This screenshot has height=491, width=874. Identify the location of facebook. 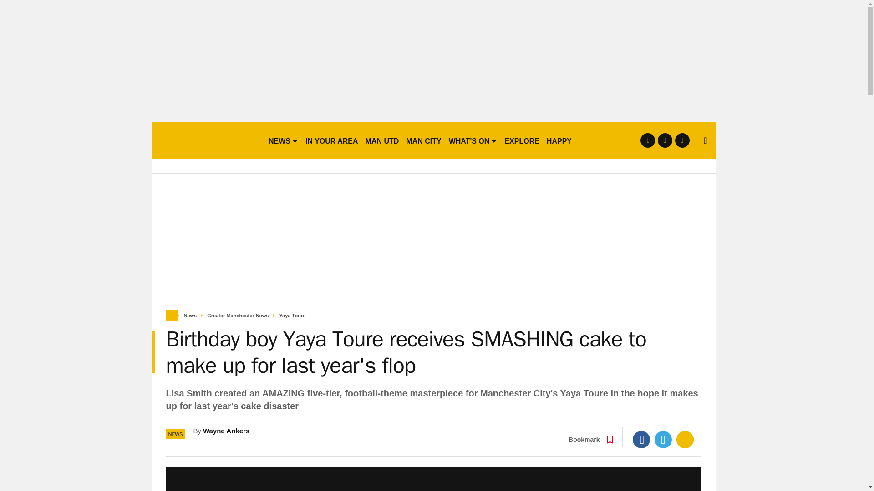
(647, 140).